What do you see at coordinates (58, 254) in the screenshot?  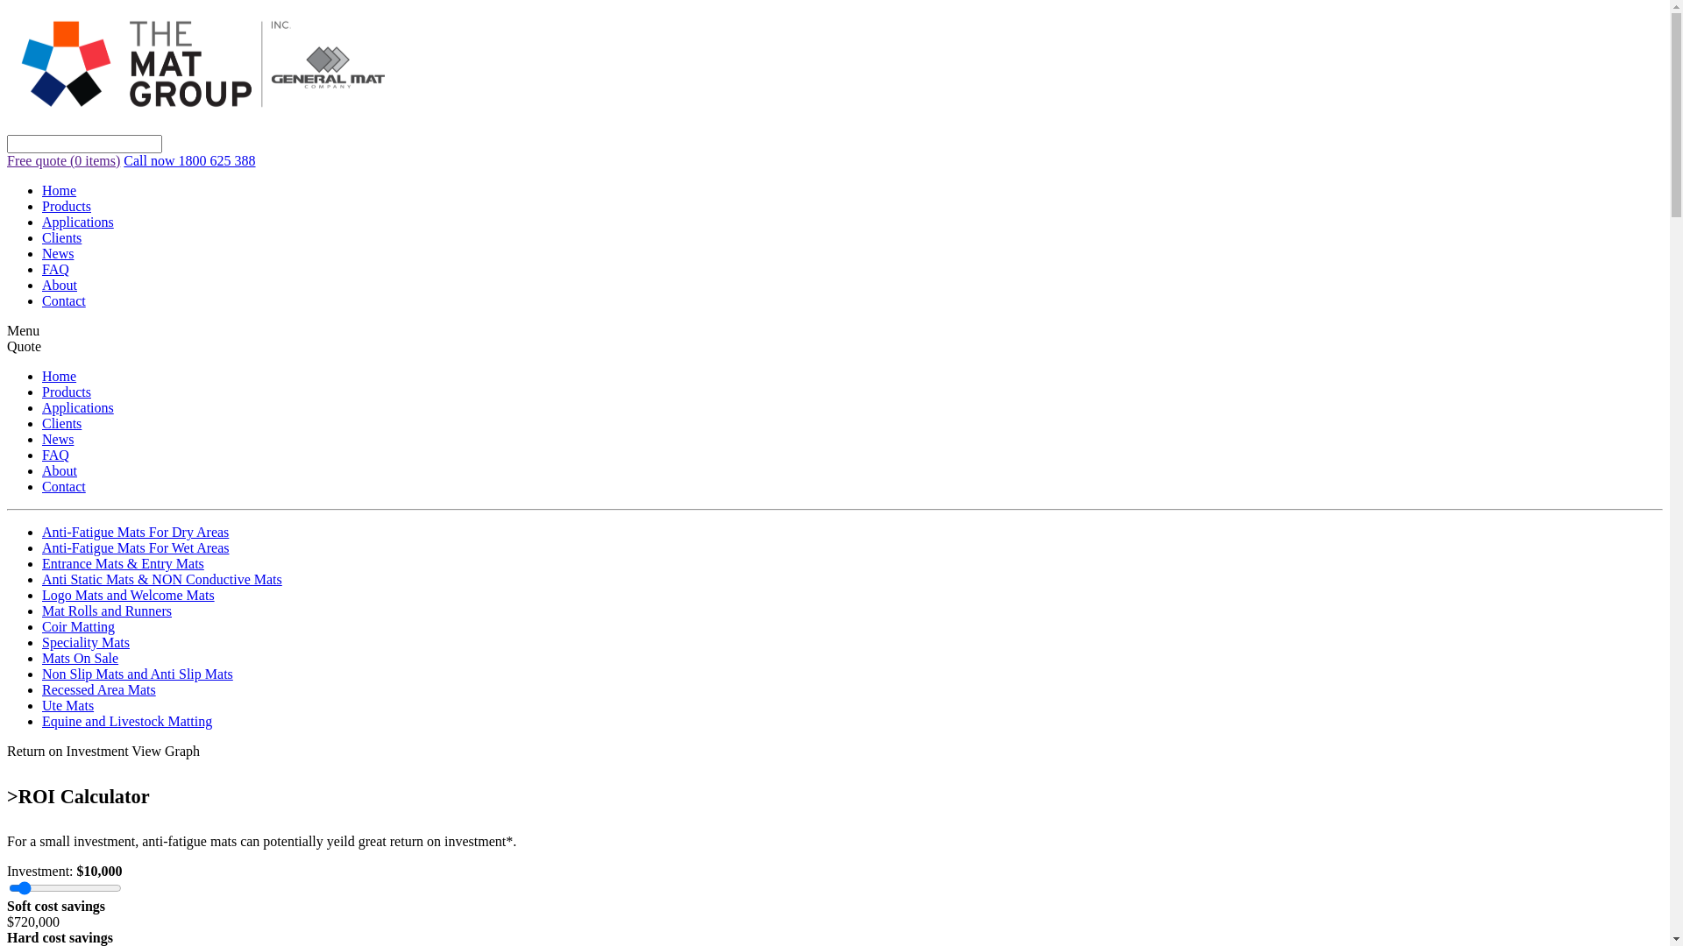 I see `News` at bounding box center [58, 254].